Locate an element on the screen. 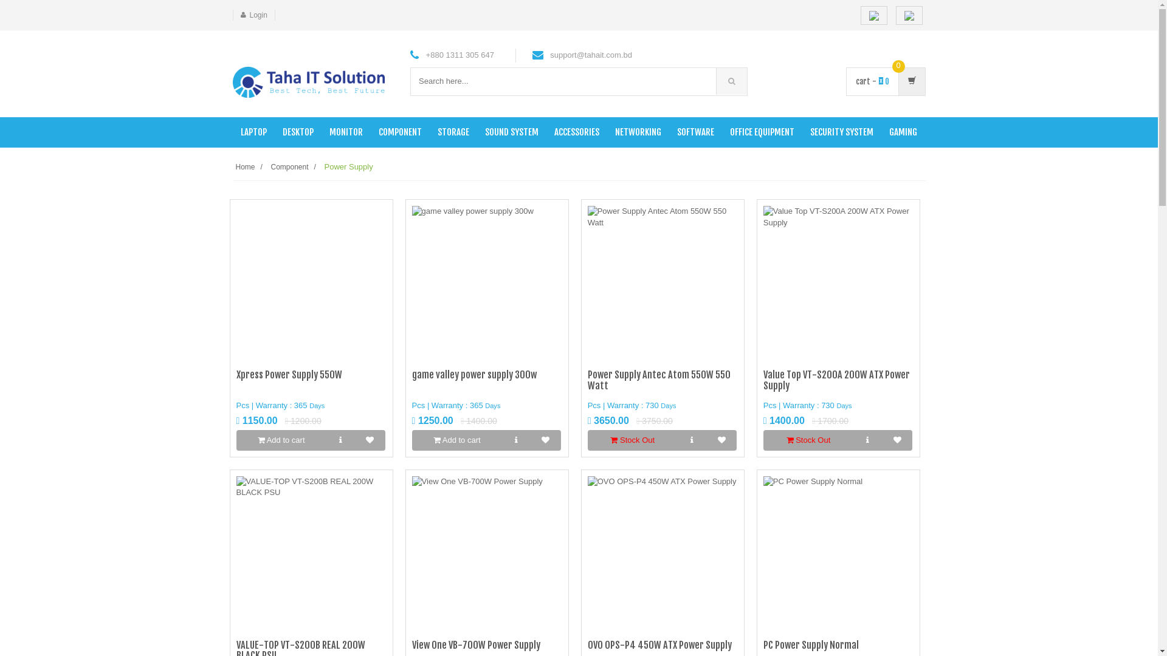 This screenshot has height=656, width=1167. OVO OPS-P4 450W ATX Power Supply is located at coordinates (660, 645).